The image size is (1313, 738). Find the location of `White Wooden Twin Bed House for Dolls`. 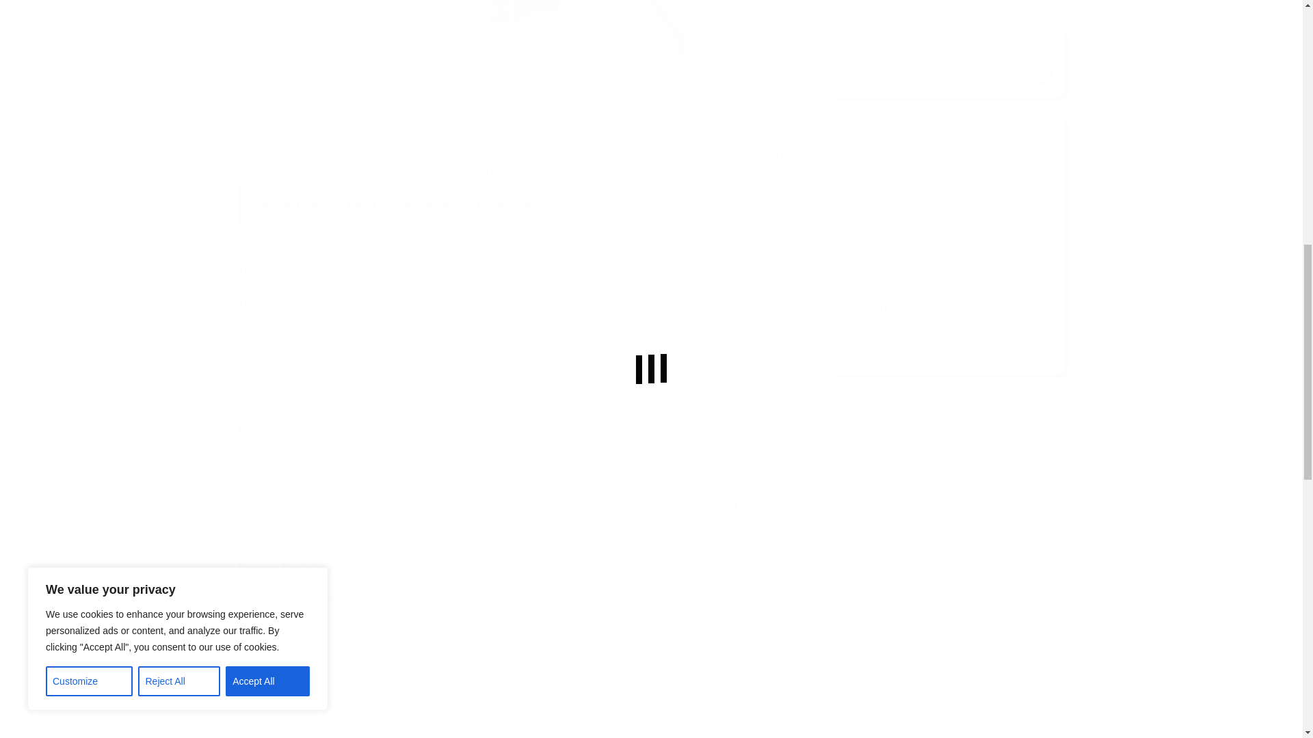

White Wooden Twin Bed House for Dolls is located at coordinates (522, 27).